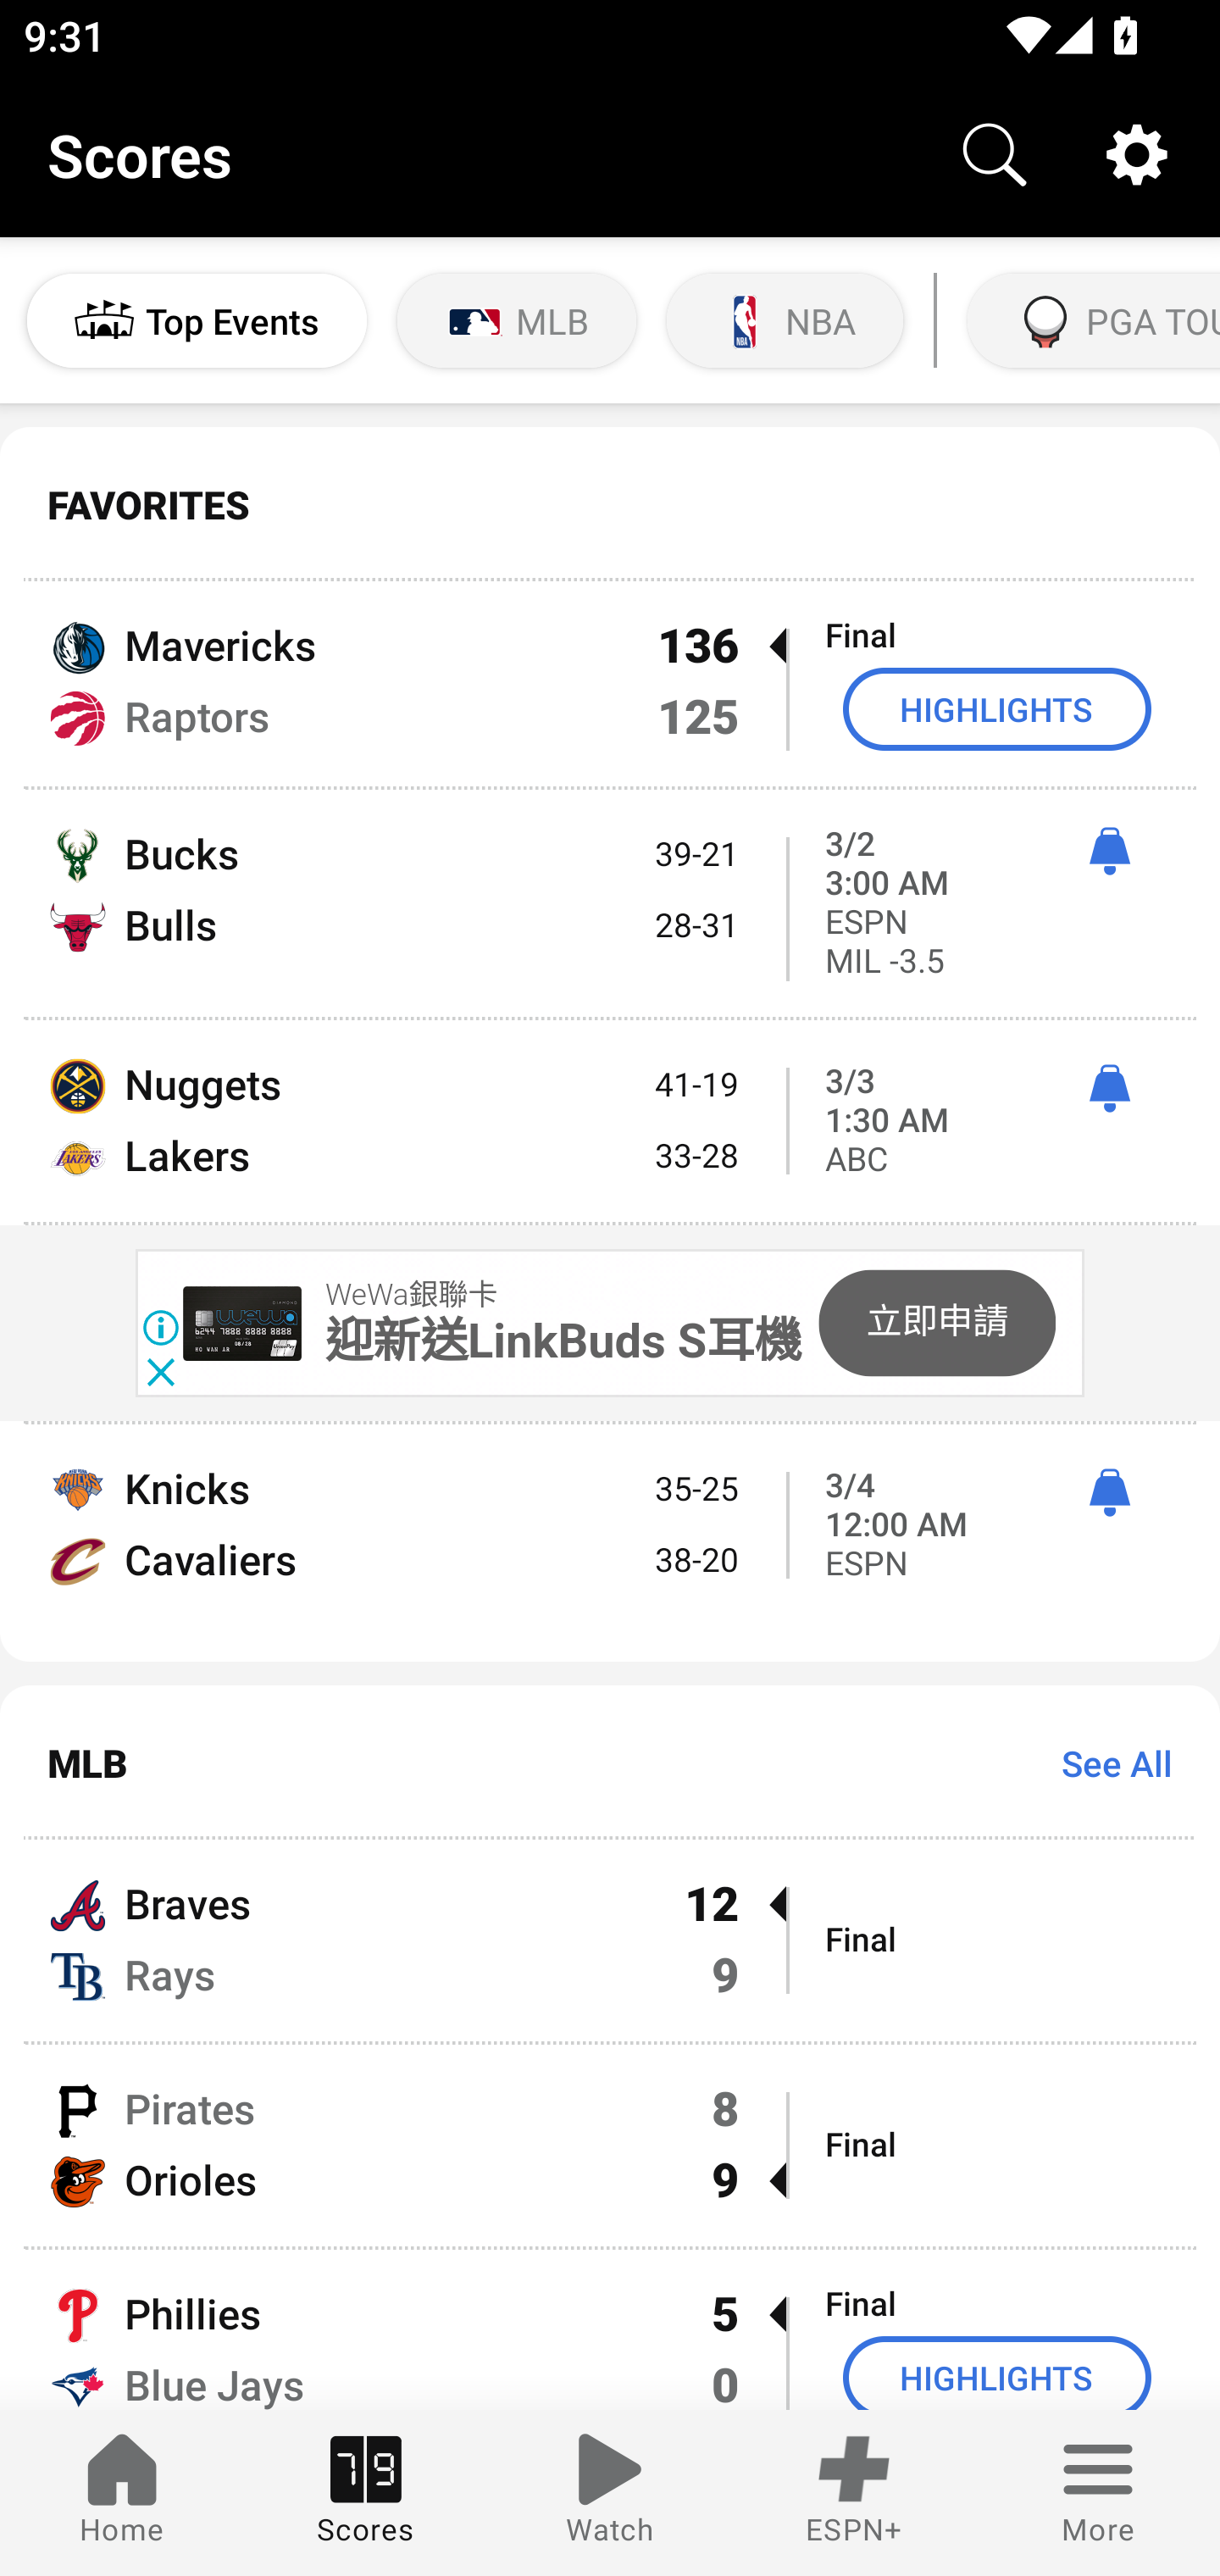  I want to click on Watch, so click(610, 2493).